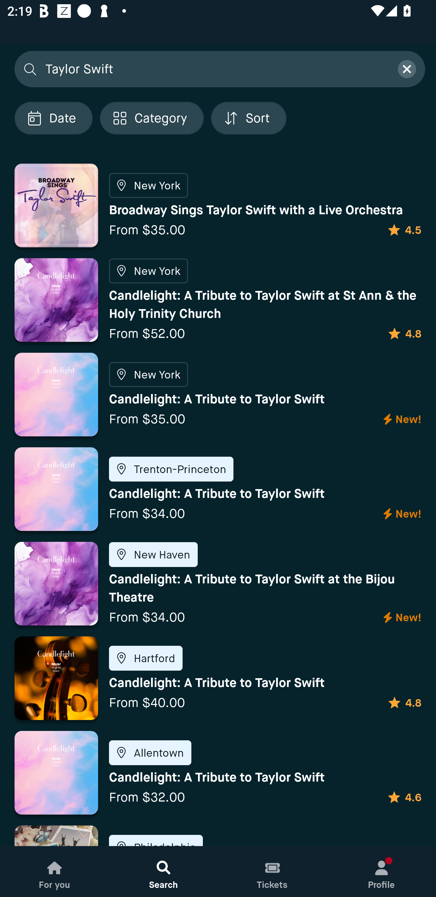 Image resolution: width=436 pixels, height=897 pixels. I want to click on Localized description Date, so click(53, 118).